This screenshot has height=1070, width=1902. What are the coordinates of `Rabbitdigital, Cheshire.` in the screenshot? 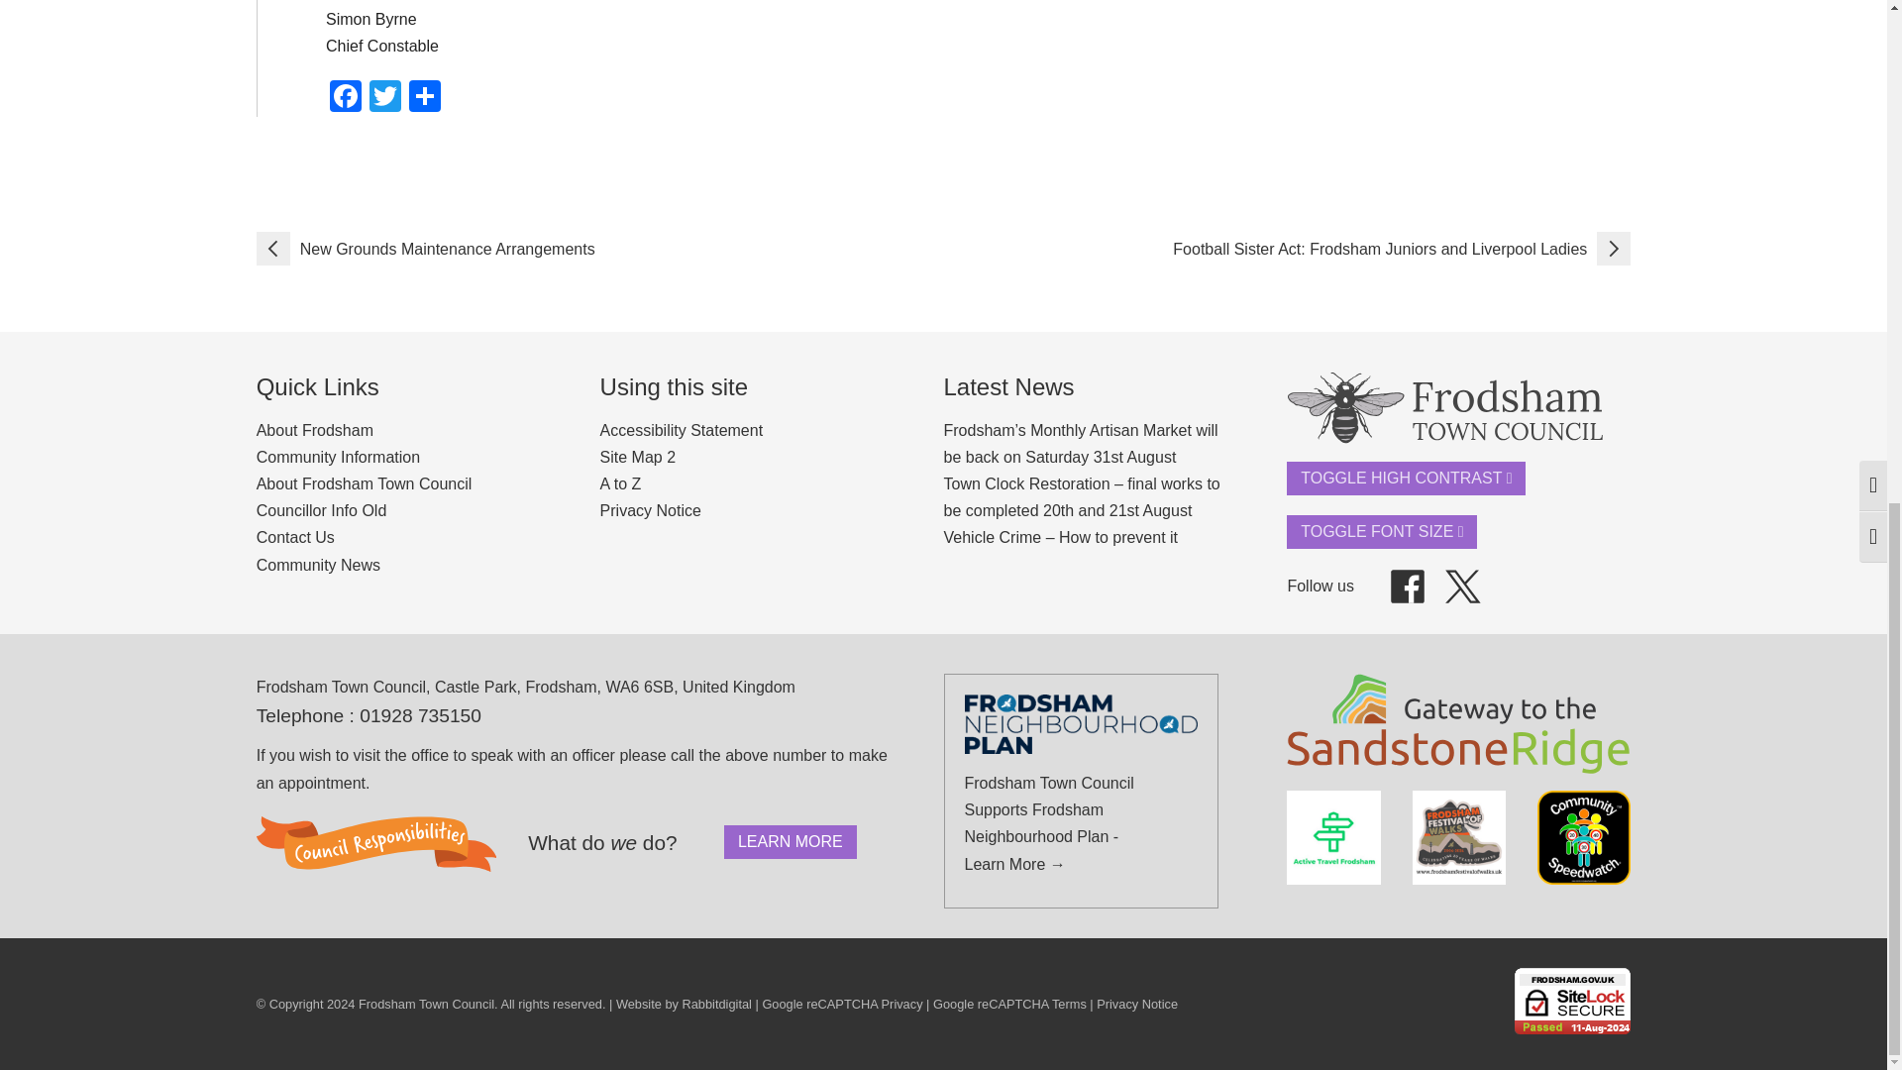 It's located at (717, 1003).